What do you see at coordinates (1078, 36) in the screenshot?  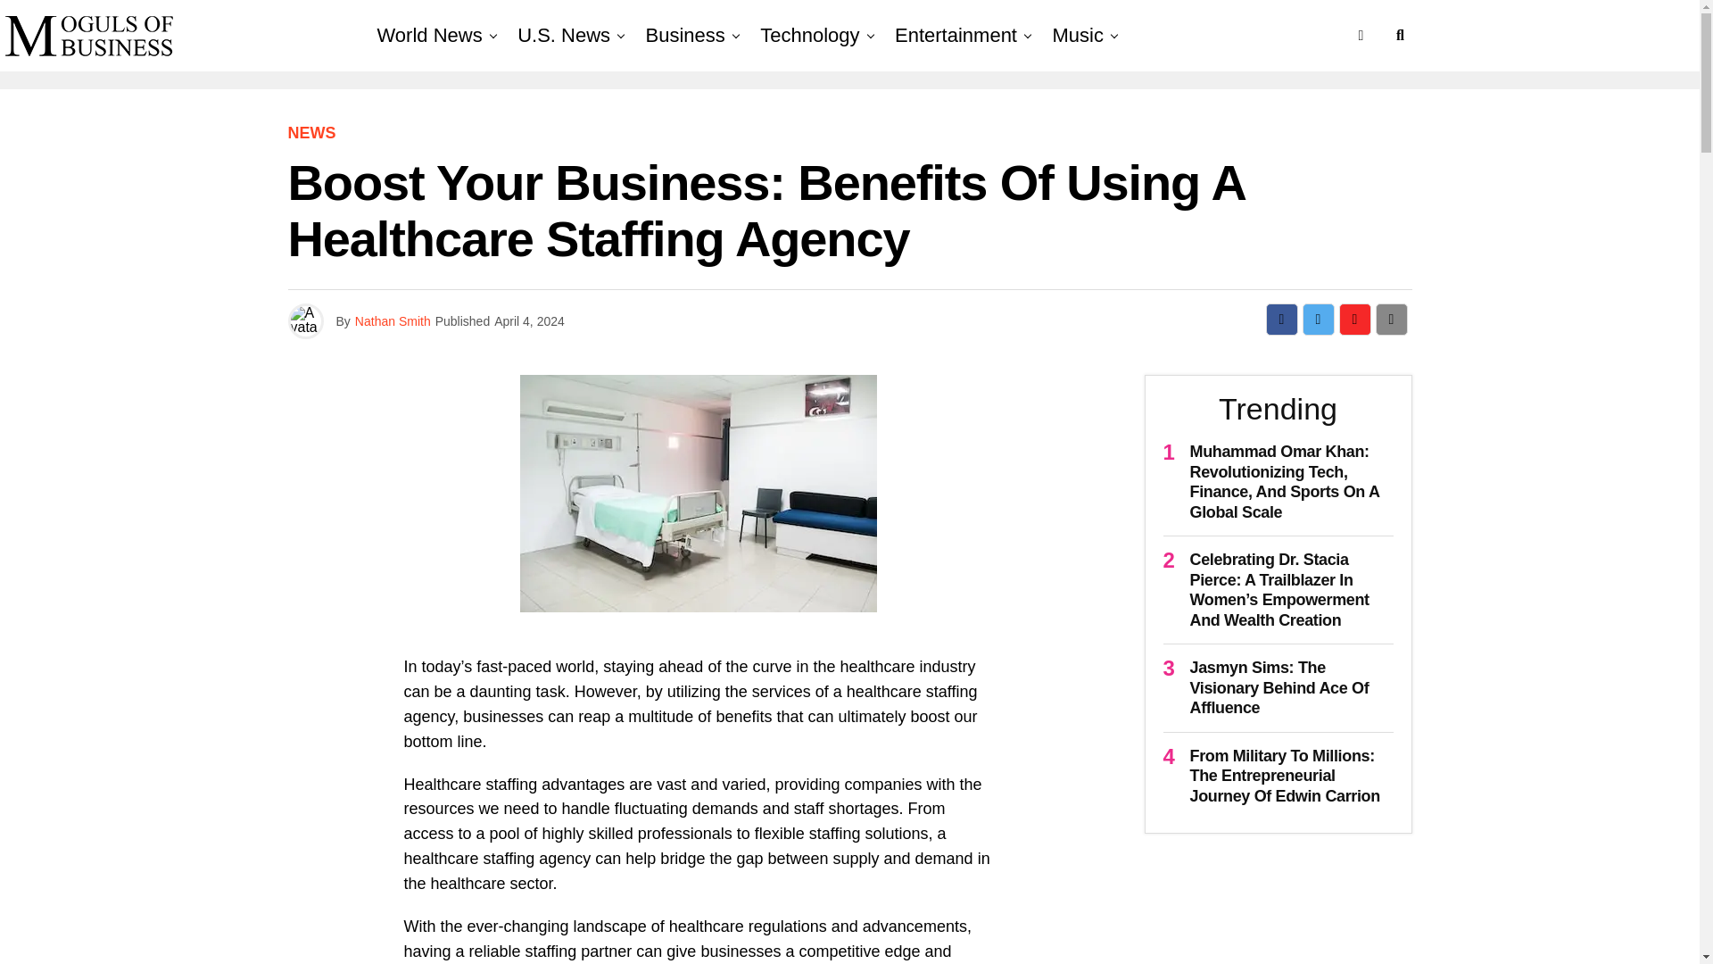 I see `Music` at bounding box center [1078, 36].